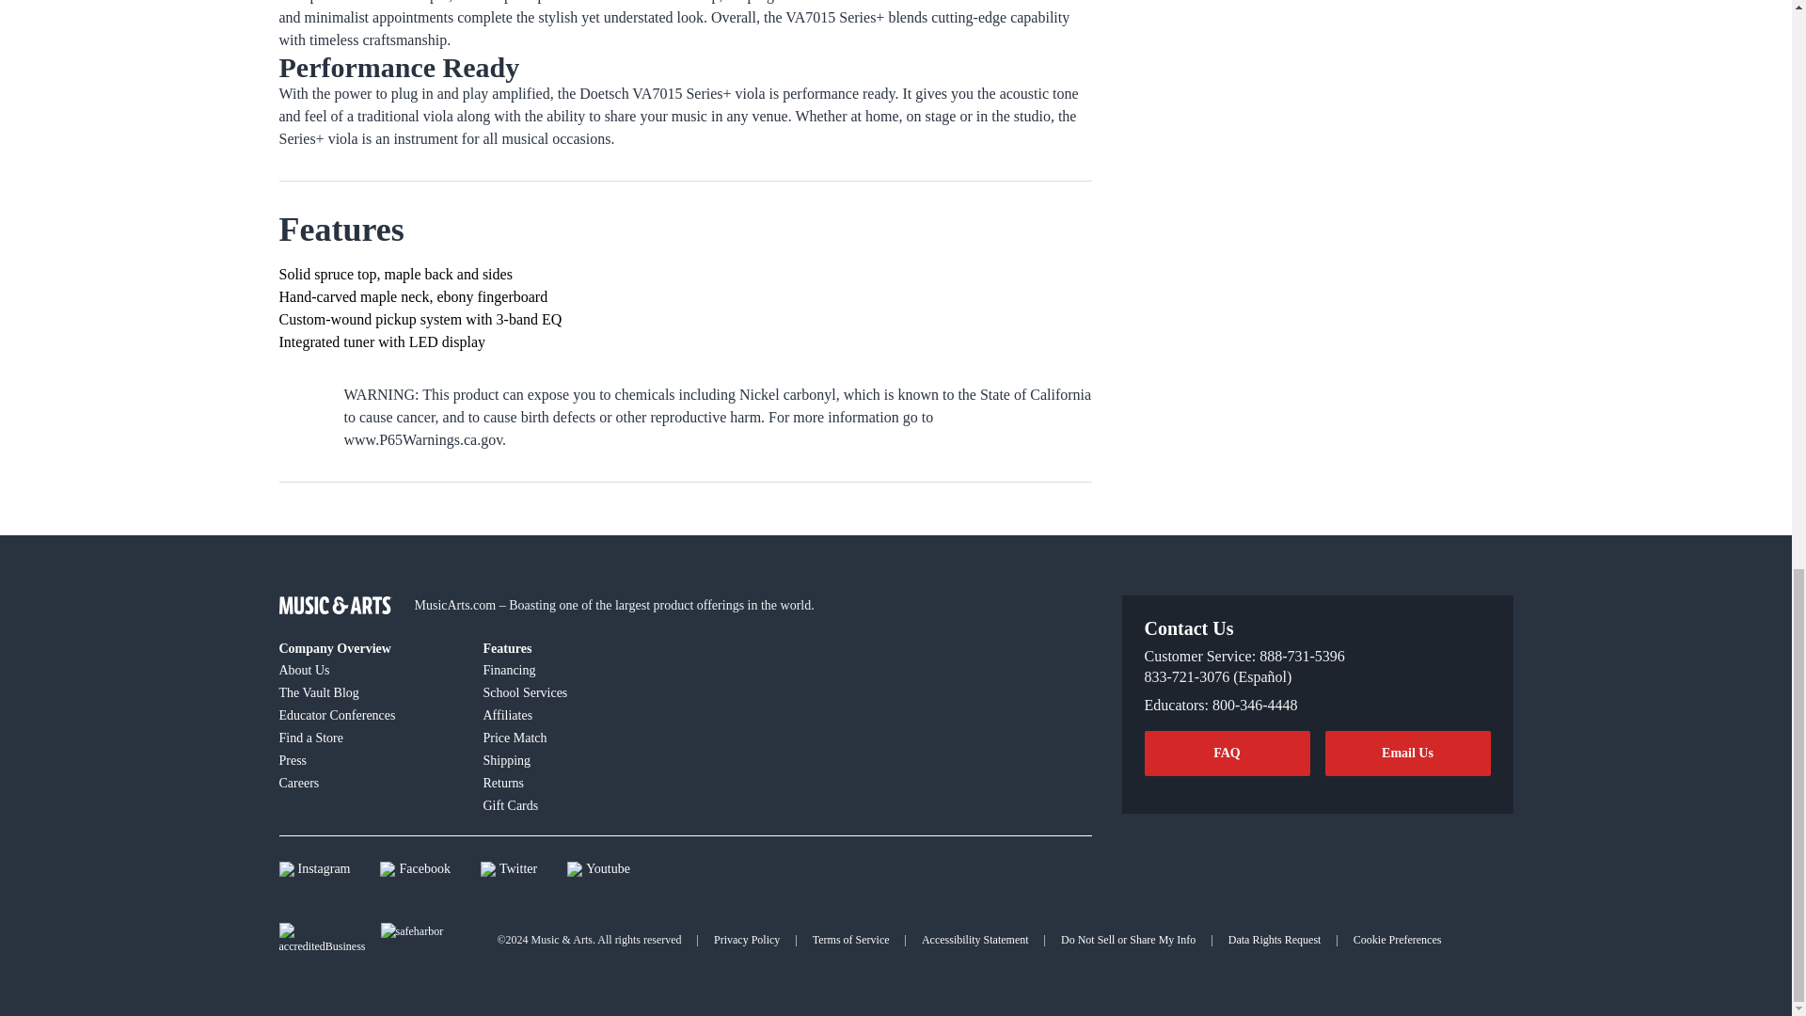  Describe the element at coordinates (574, 715) in the screenshot. I see `Affiliates` at that location.